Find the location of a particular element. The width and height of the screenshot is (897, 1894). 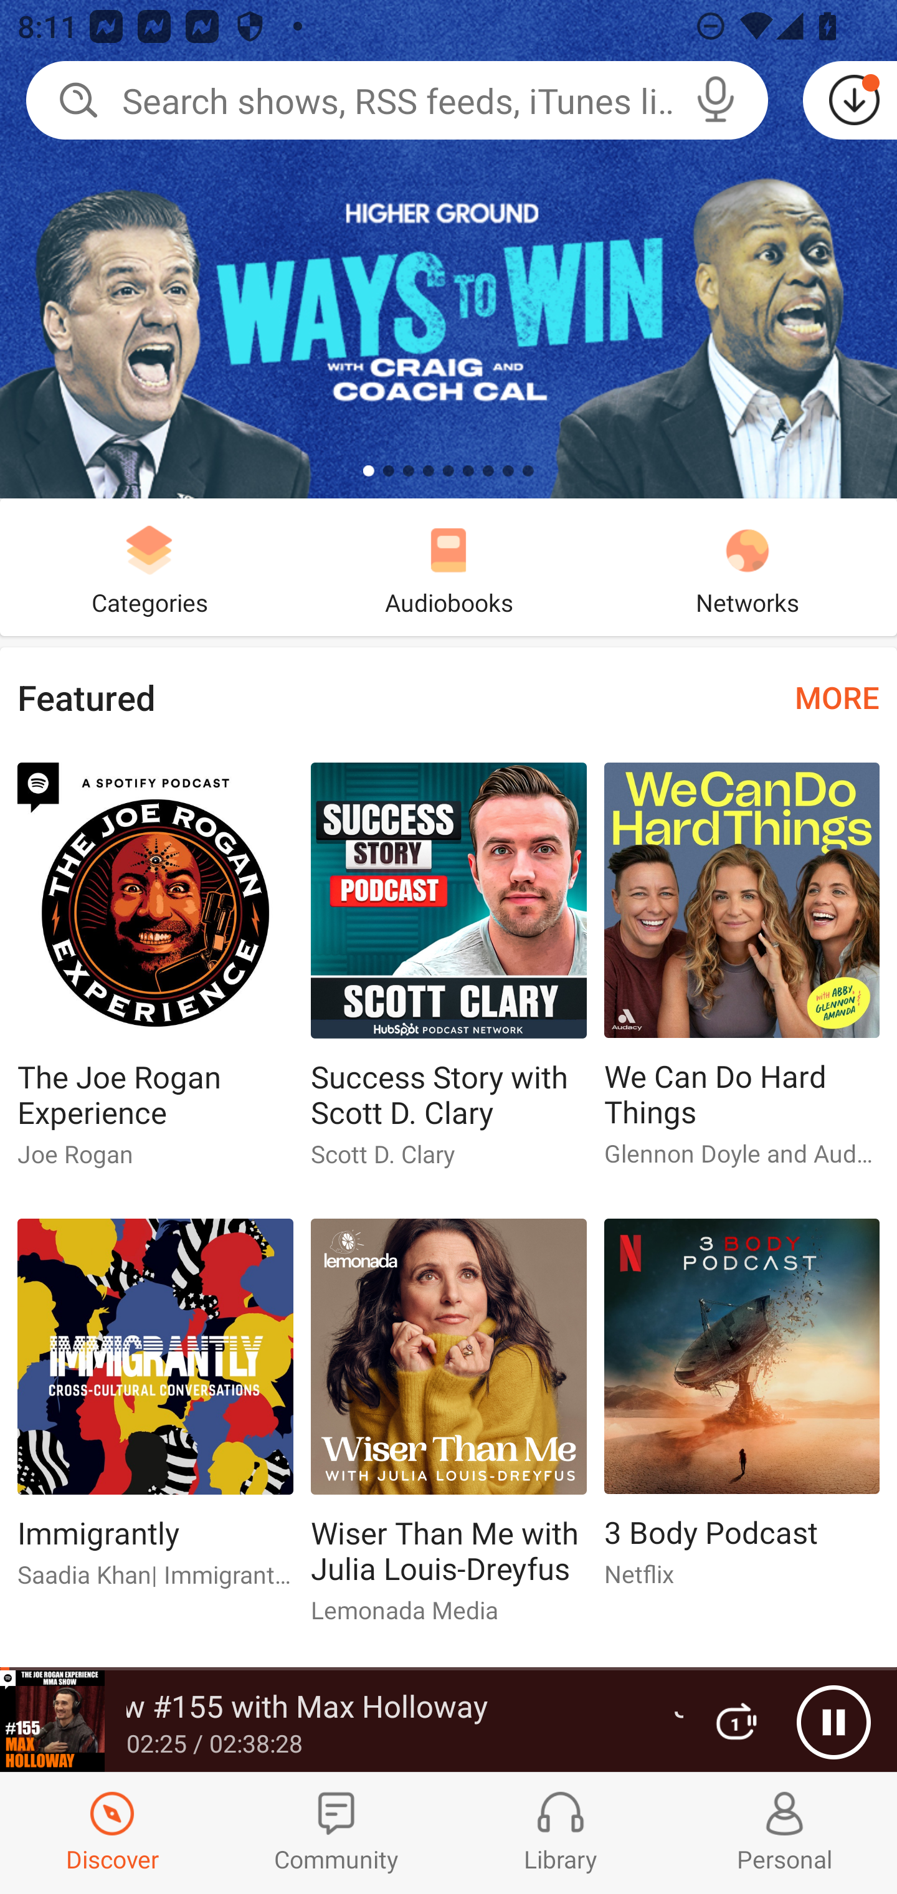

Discover is located at coordinates (112, 1833).